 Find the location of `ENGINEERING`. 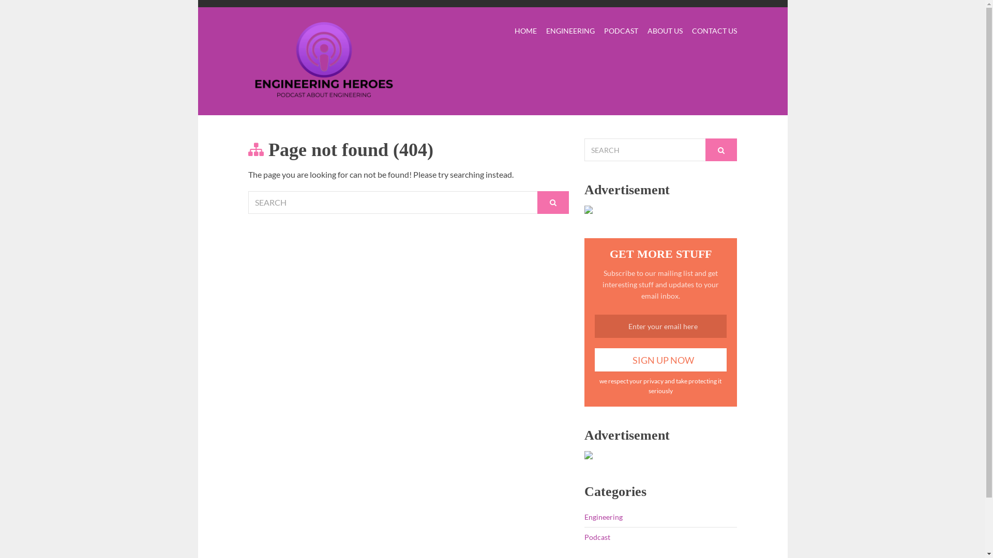

ENGINEERING is located at coordinates (570, 32).